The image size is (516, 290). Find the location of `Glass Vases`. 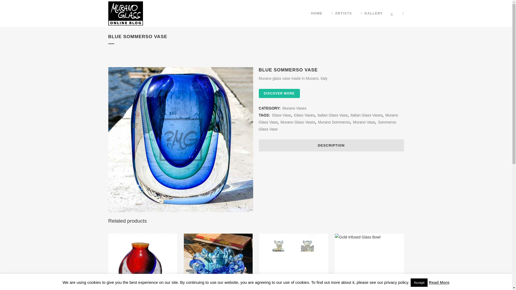

Glass Vases is located at coordinates (304, 115).